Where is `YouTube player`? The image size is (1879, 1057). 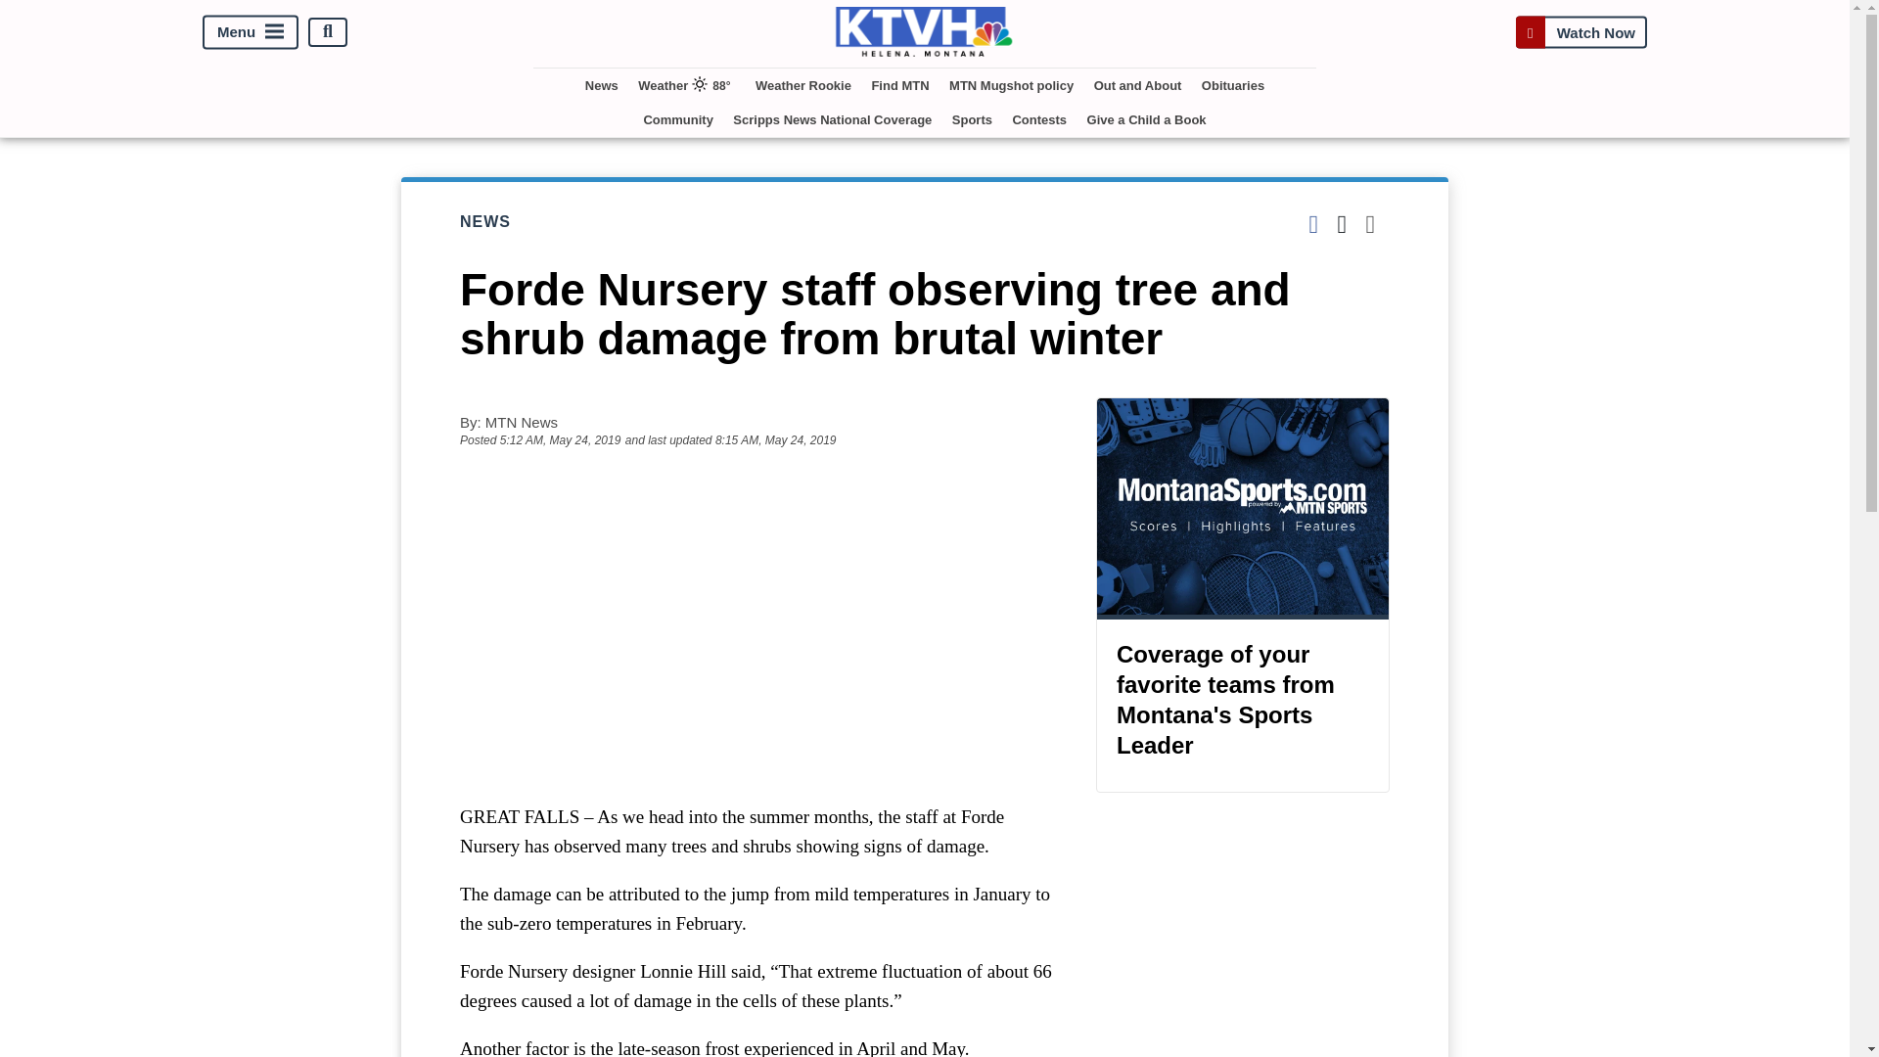 YouTube player is located at coordinates (757, 616).